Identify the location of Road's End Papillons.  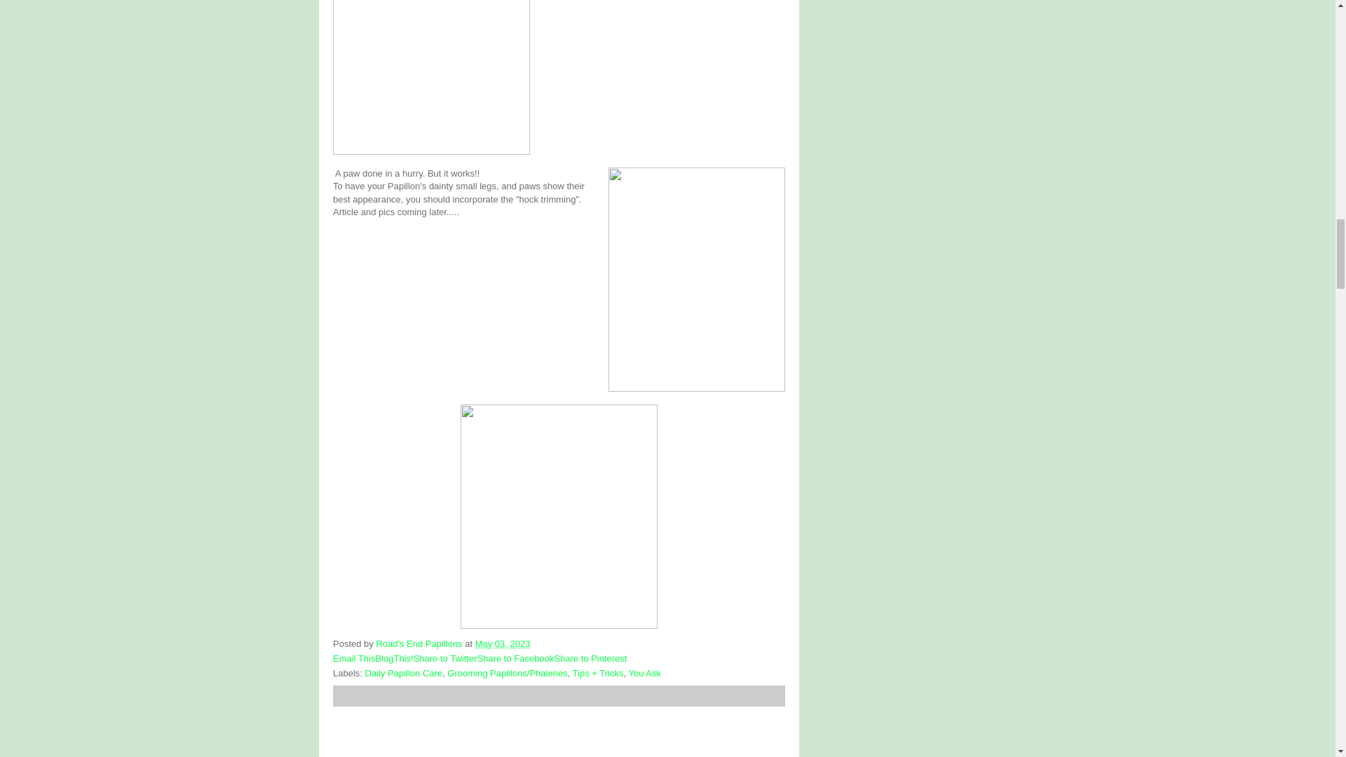
(419, 643).